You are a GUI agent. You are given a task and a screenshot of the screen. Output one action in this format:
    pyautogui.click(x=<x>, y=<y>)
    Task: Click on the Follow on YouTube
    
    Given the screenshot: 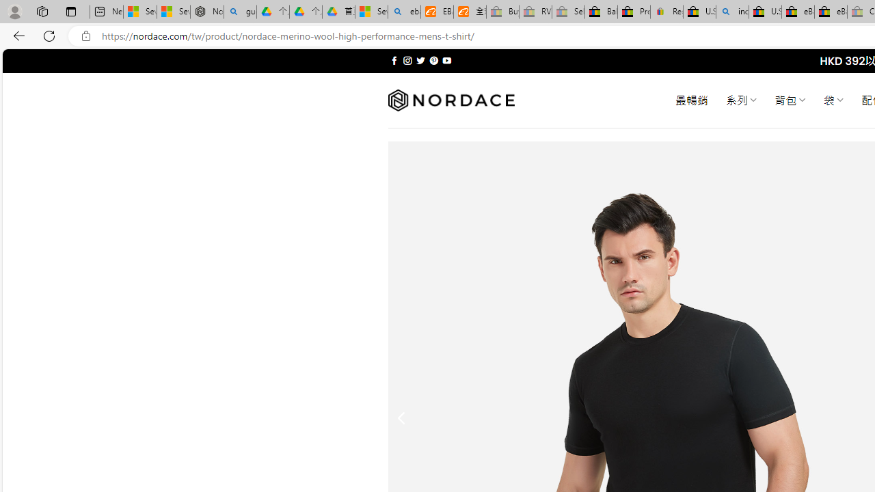 What is the action you would take?
    pyautogui.click(x=446, y=60)
    